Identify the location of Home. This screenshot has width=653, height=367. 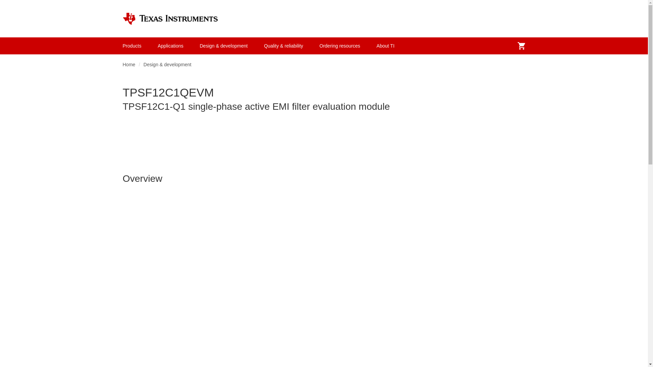
(129, 65).